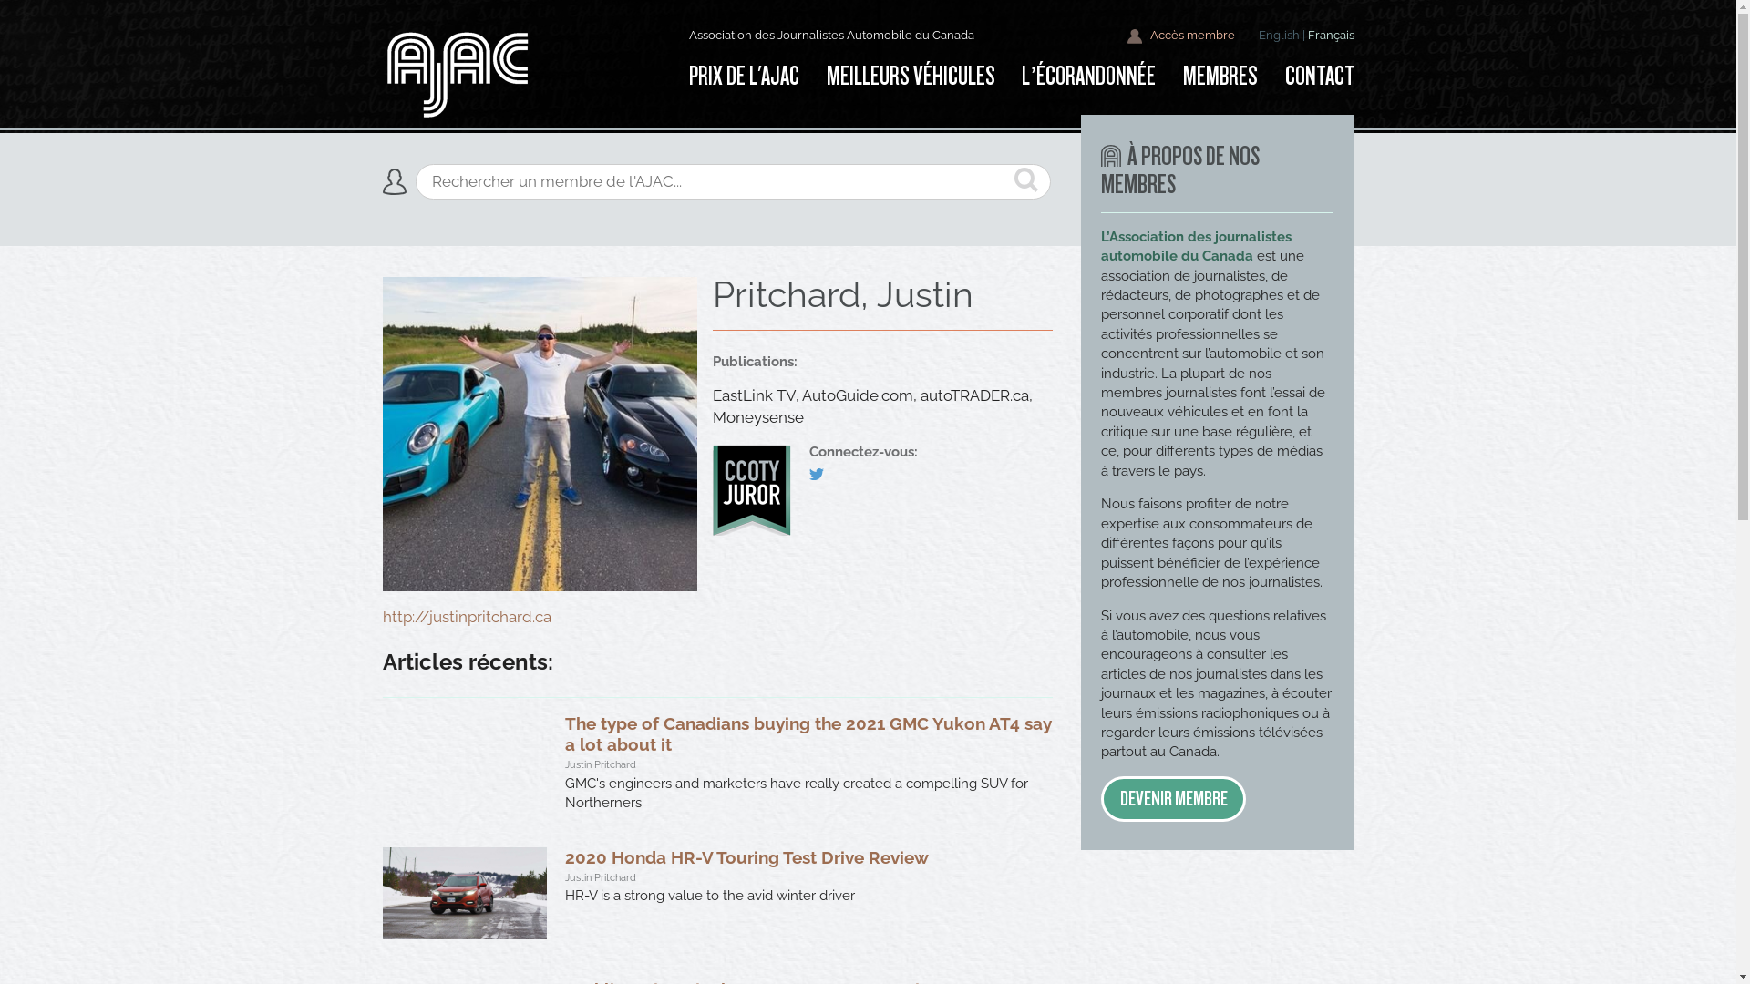 The image size is (1750, 984). What do you see at coordinates (1173, 799) in the screenshot?
I see `DEVENIR MEMBRE` at bounding box center [1173, 799].